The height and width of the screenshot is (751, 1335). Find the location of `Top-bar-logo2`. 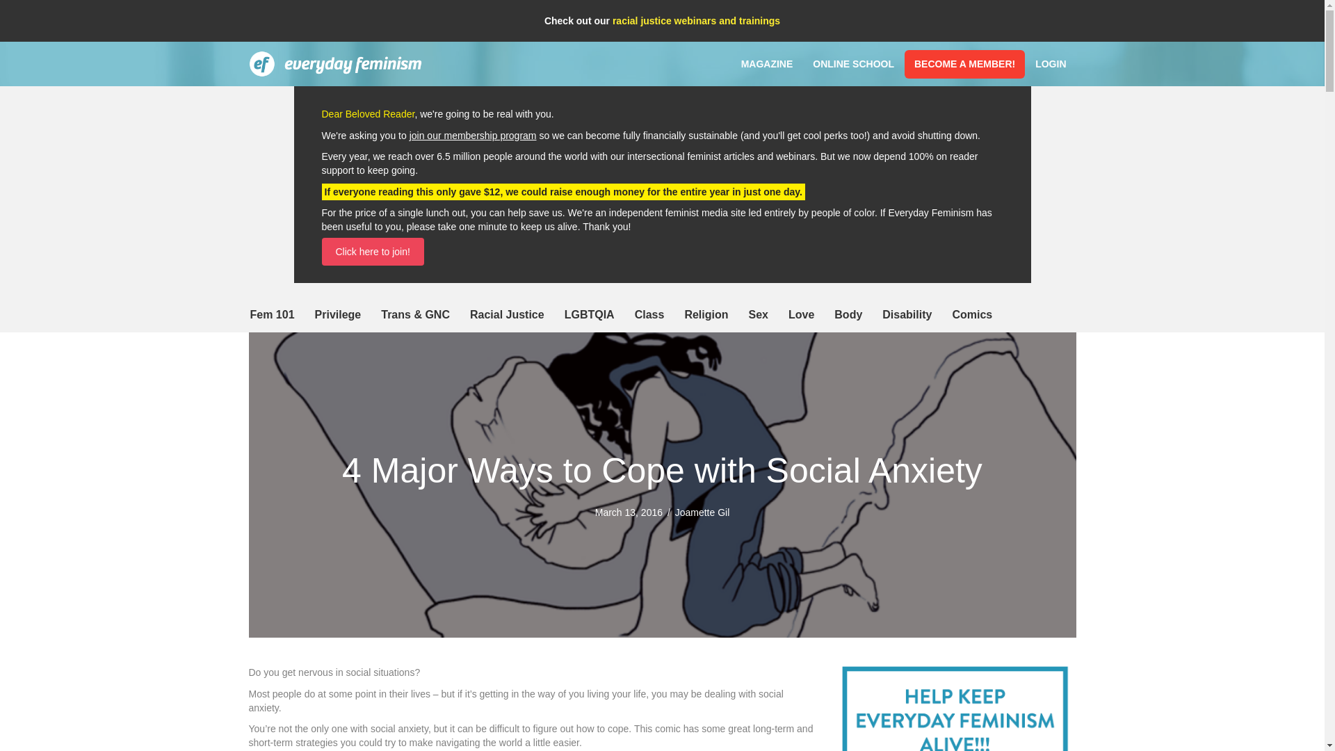

Top-bar-logo2 is located at coordinates (335, 64).